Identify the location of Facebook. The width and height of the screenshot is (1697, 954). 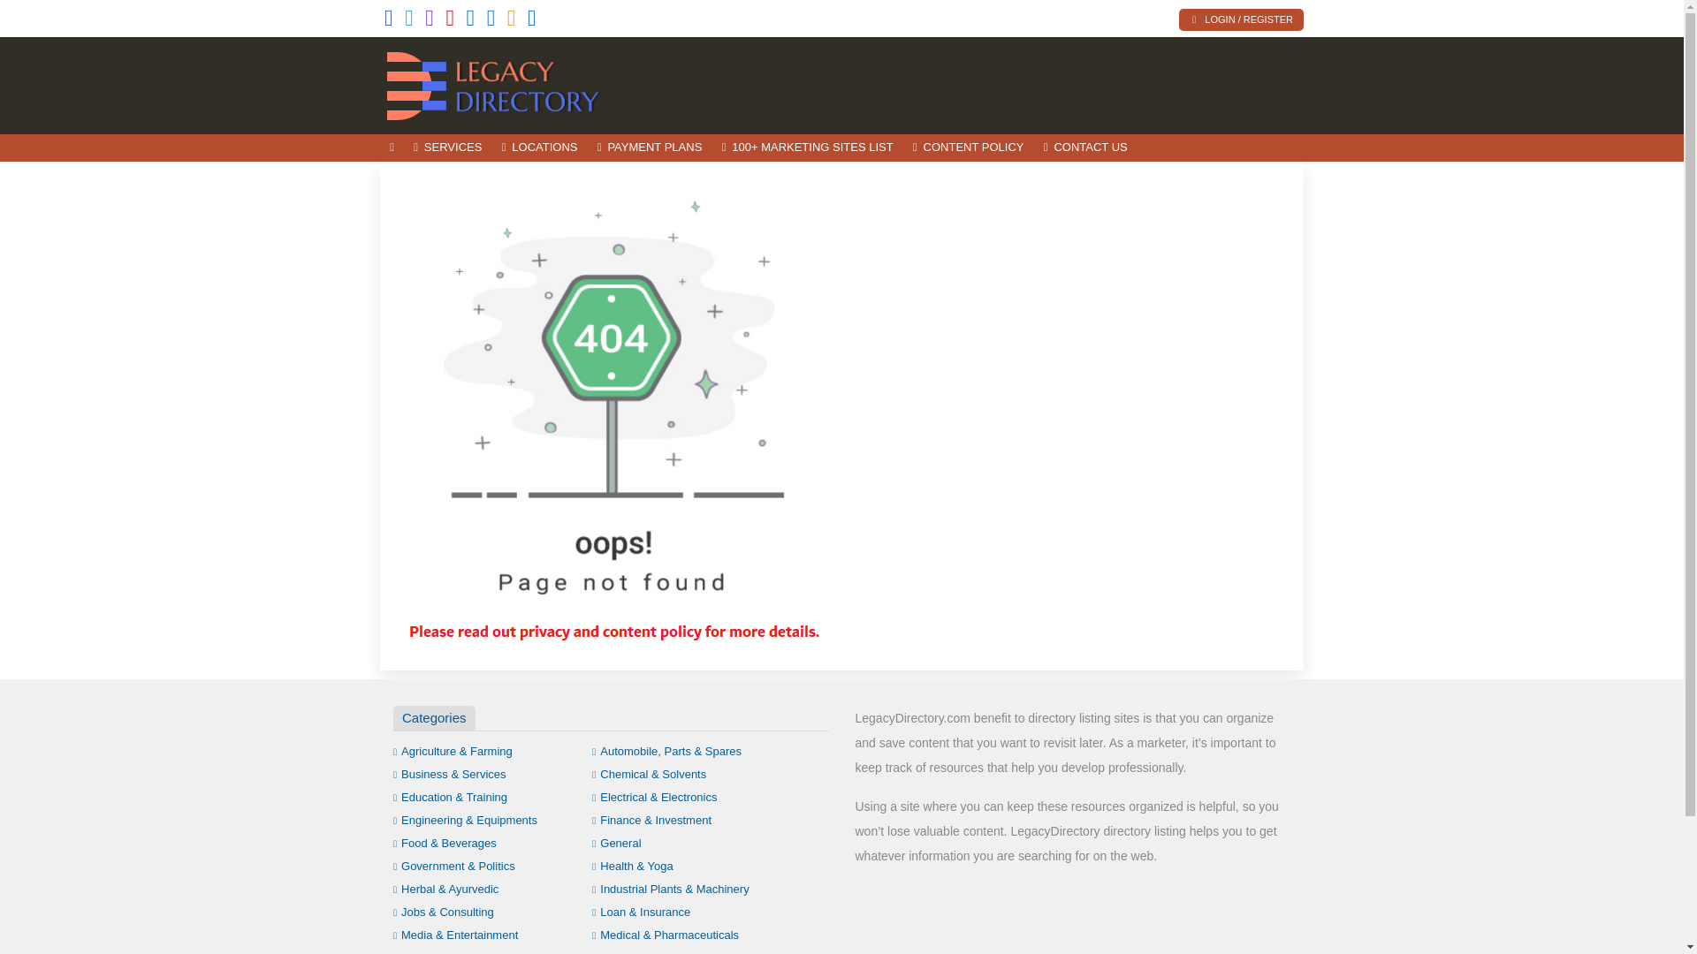
(389, 21).